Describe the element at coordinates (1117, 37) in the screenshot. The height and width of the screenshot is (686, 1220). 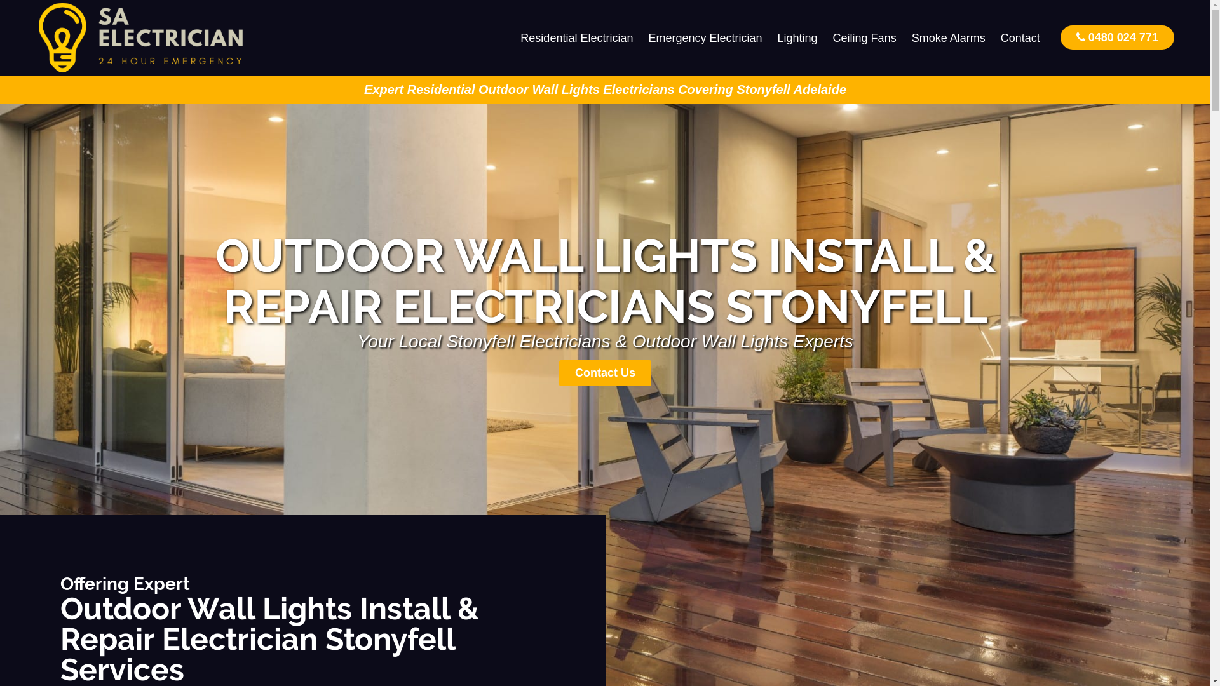
I see `0480 024 771` at that location.